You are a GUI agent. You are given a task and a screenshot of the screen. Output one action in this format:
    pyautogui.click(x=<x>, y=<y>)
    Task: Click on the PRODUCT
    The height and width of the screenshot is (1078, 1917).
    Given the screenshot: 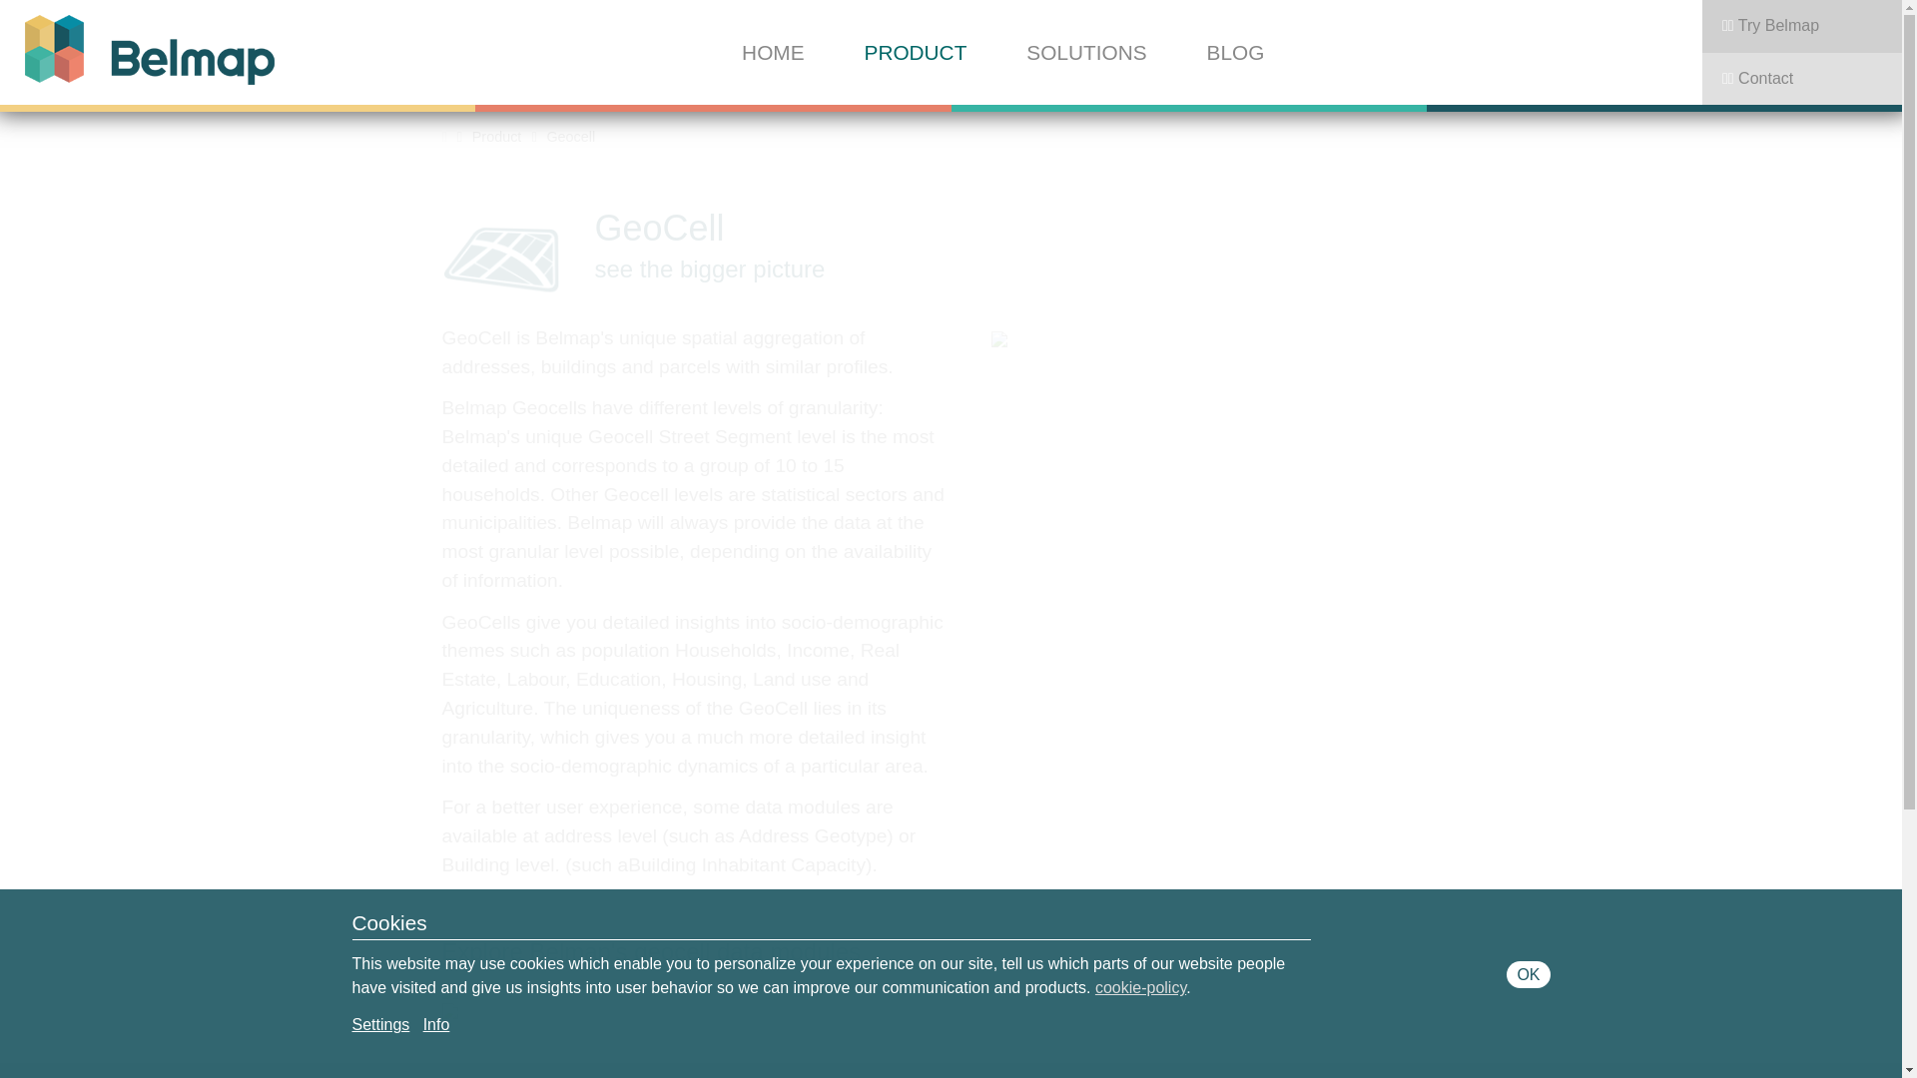 What is the action you would take?
    pyautogui.click(x=916, y=52)
    